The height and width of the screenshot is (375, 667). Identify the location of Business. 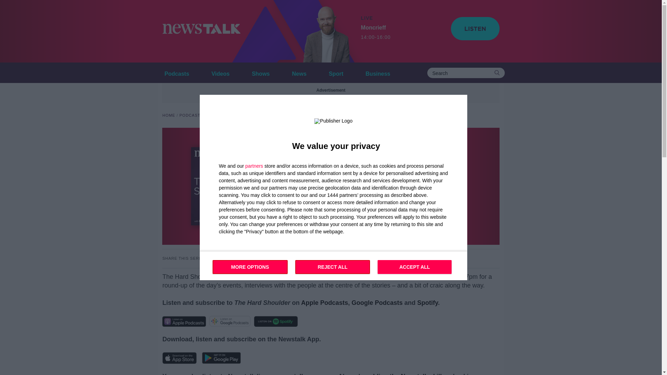
(254, 166).